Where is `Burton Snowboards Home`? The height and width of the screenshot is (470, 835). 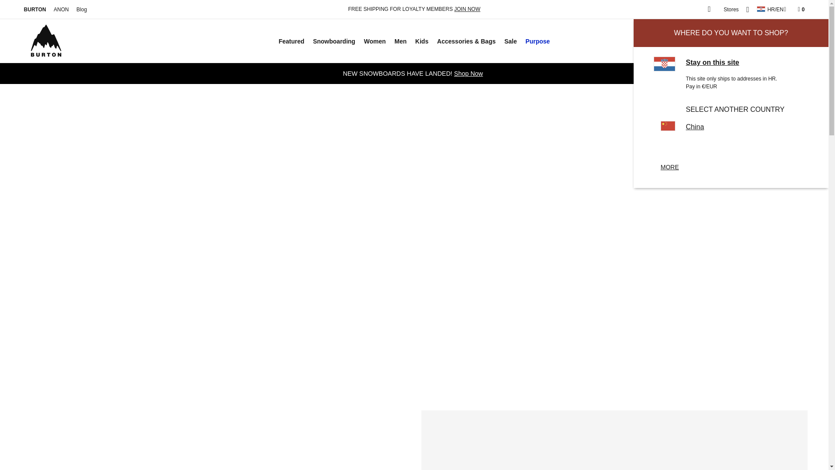 Burton Snowboards Home is located at coordinates (35, 10).